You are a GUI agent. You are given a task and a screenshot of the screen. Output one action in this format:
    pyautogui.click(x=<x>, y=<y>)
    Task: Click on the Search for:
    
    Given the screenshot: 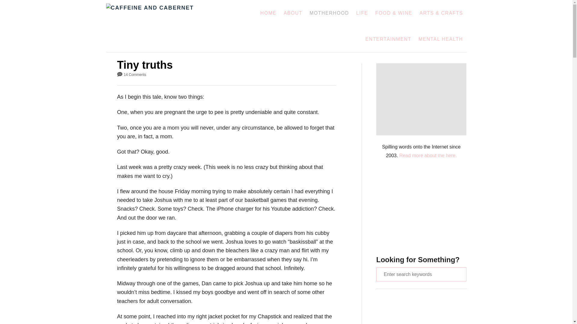 What is the action you would take?
    pyautogui.click(x=421, y=274)
    